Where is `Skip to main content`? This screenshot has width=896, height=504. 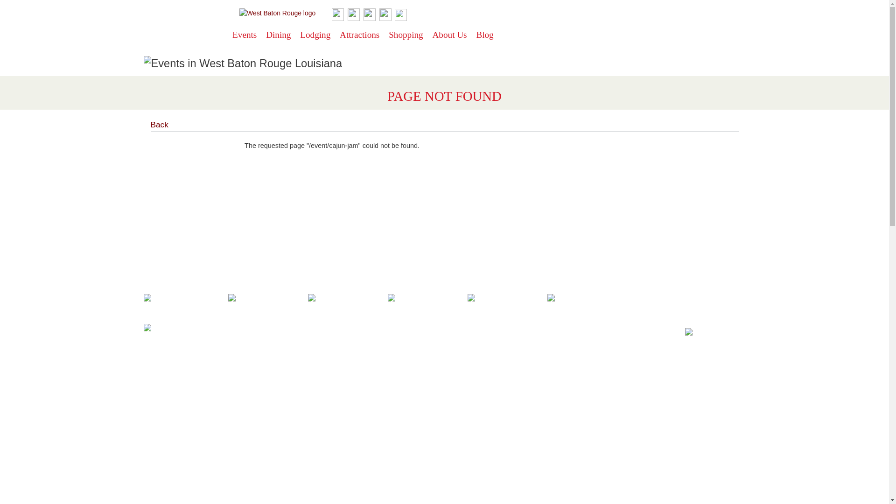 Skip to main content is located at coordinates (424, 1).